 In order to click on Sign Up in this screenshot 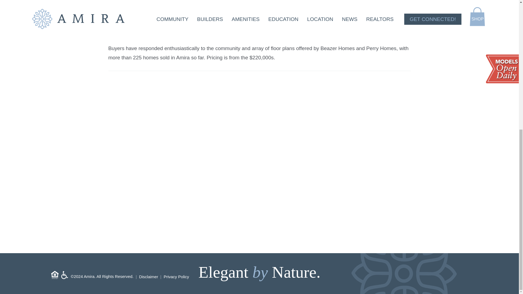, I will do `click(142, 244)`.